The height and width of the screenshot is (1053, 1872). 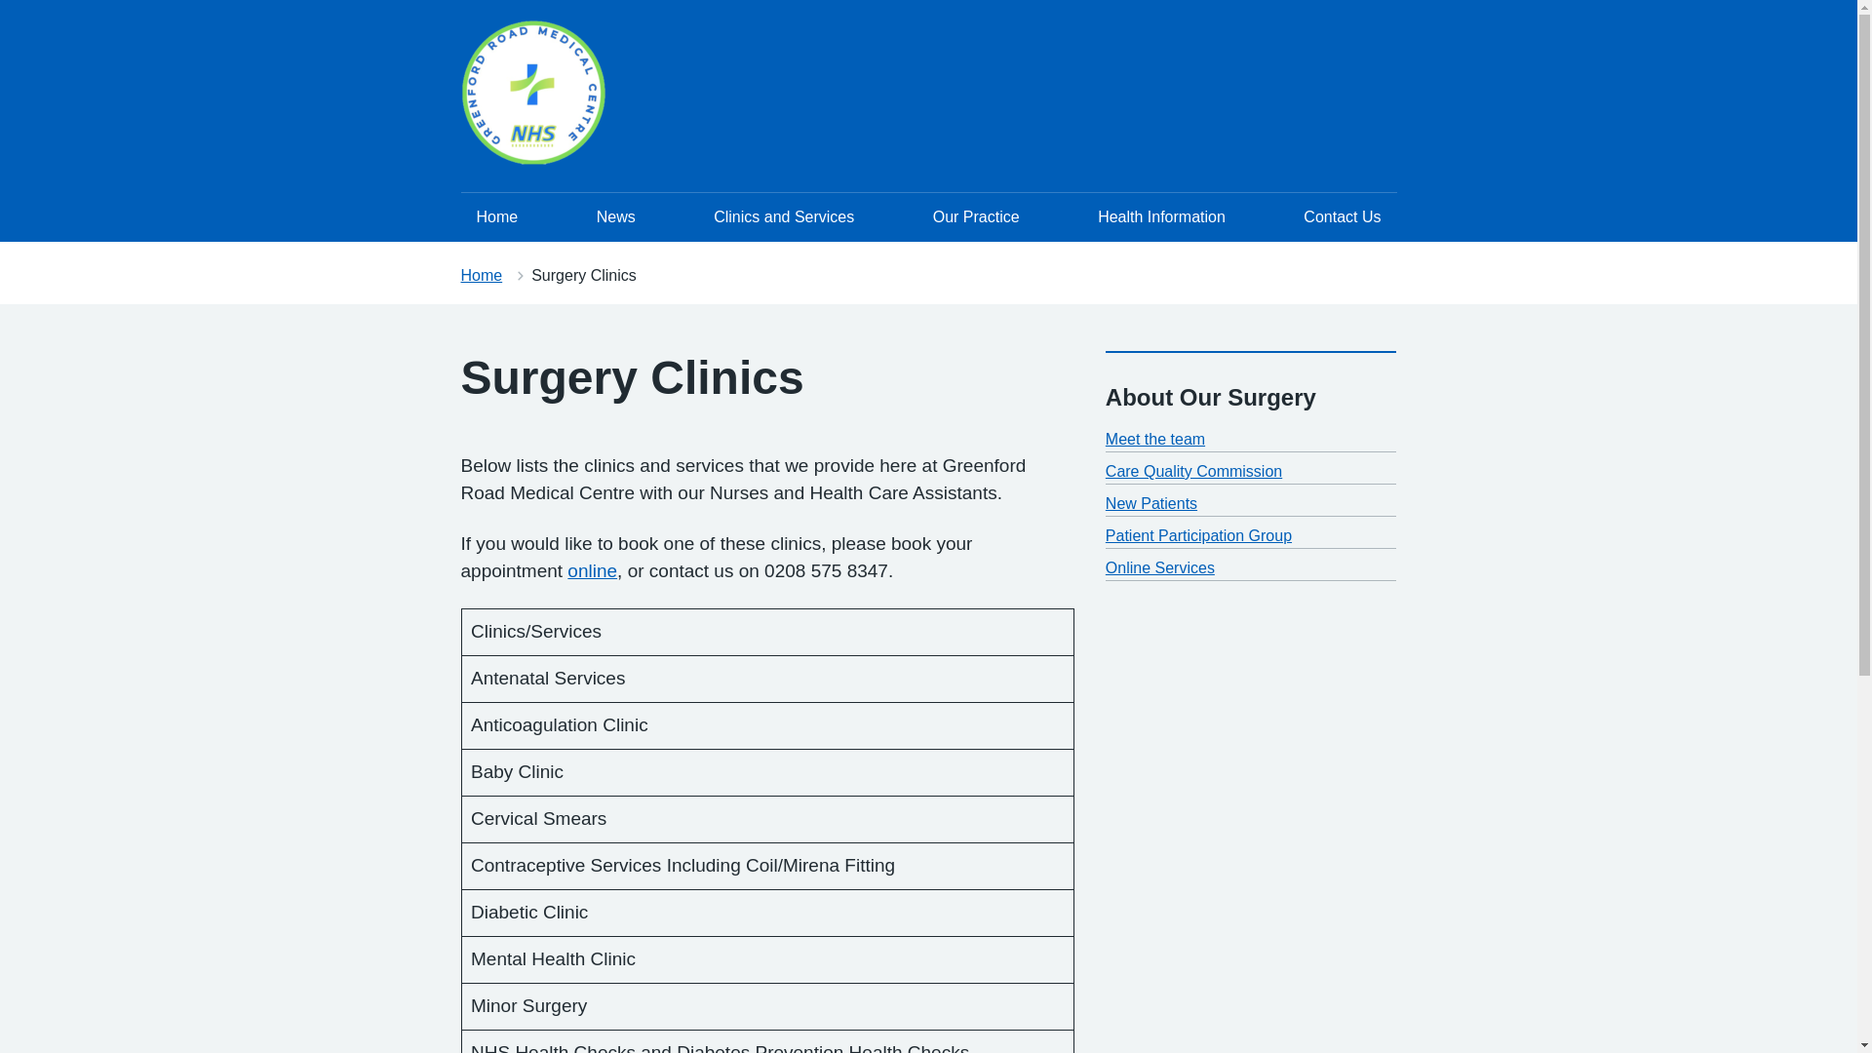 I want to click on Health Information, so click(x=1160, y=216).